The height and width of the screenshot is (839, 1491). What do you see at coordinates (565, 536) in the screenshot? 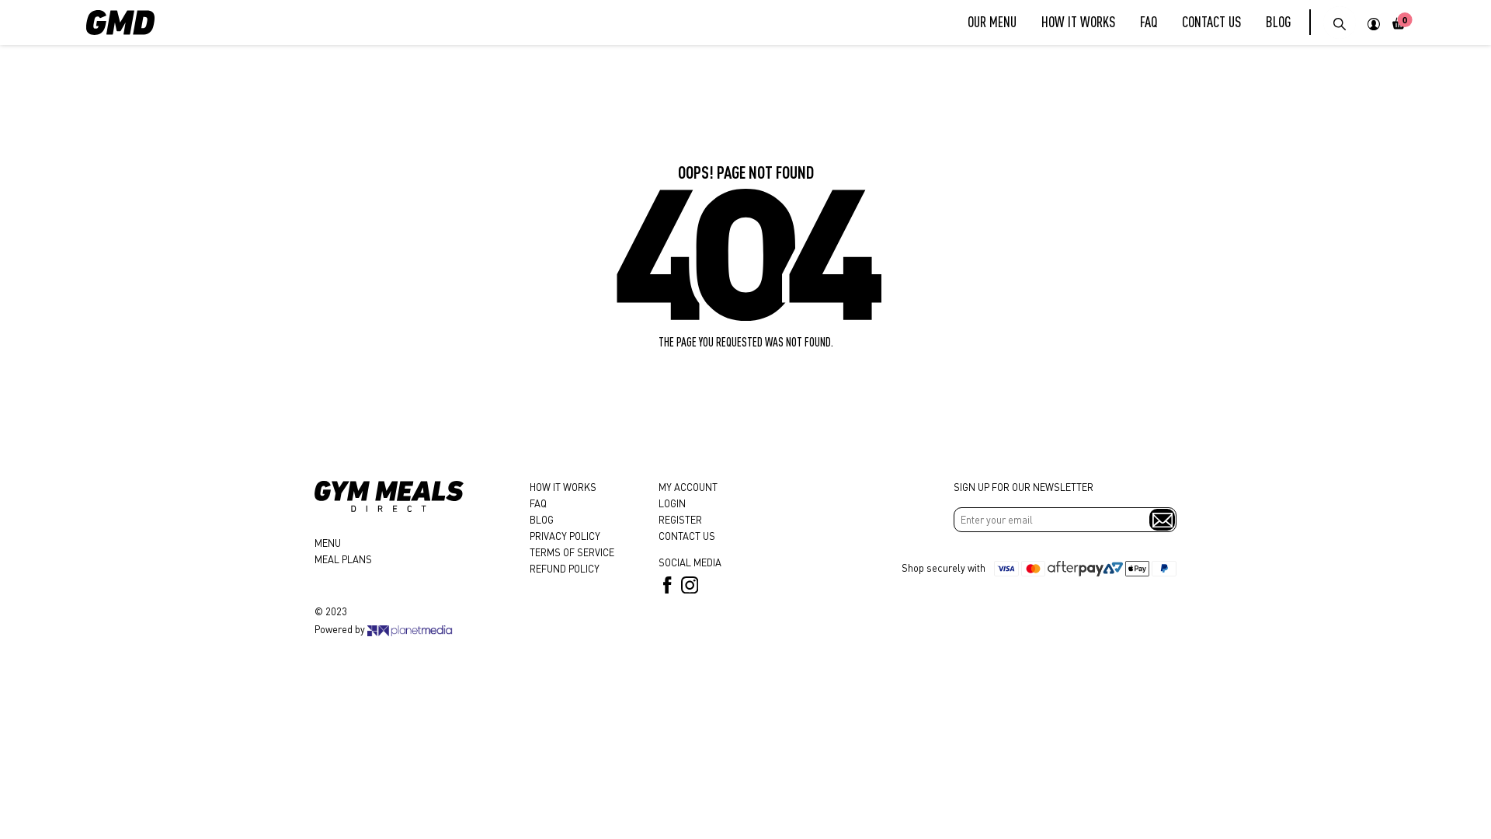
I see `PRIVACY POLICY` at bounding box center [565, 536].